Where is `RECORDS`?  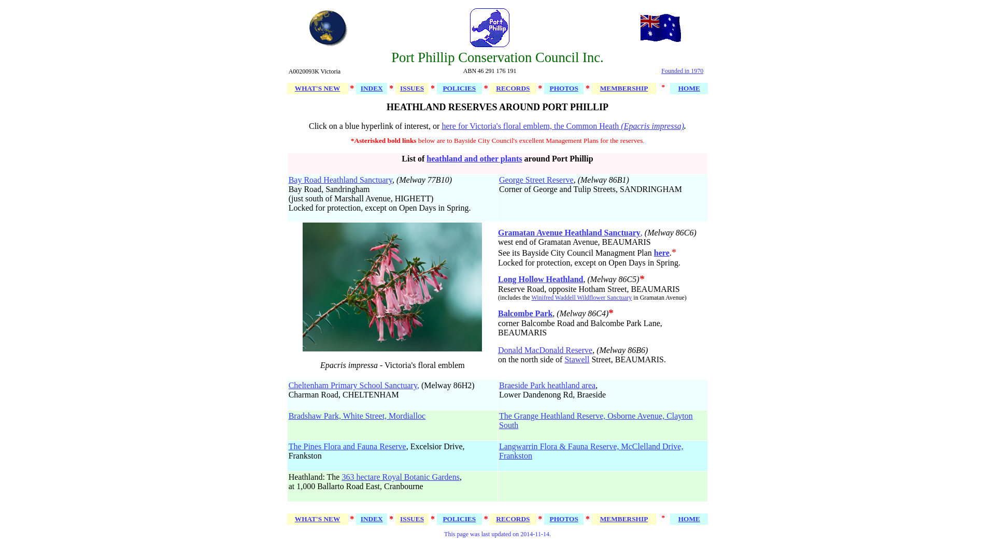 RECORDS is located at coordinates (513, 519).